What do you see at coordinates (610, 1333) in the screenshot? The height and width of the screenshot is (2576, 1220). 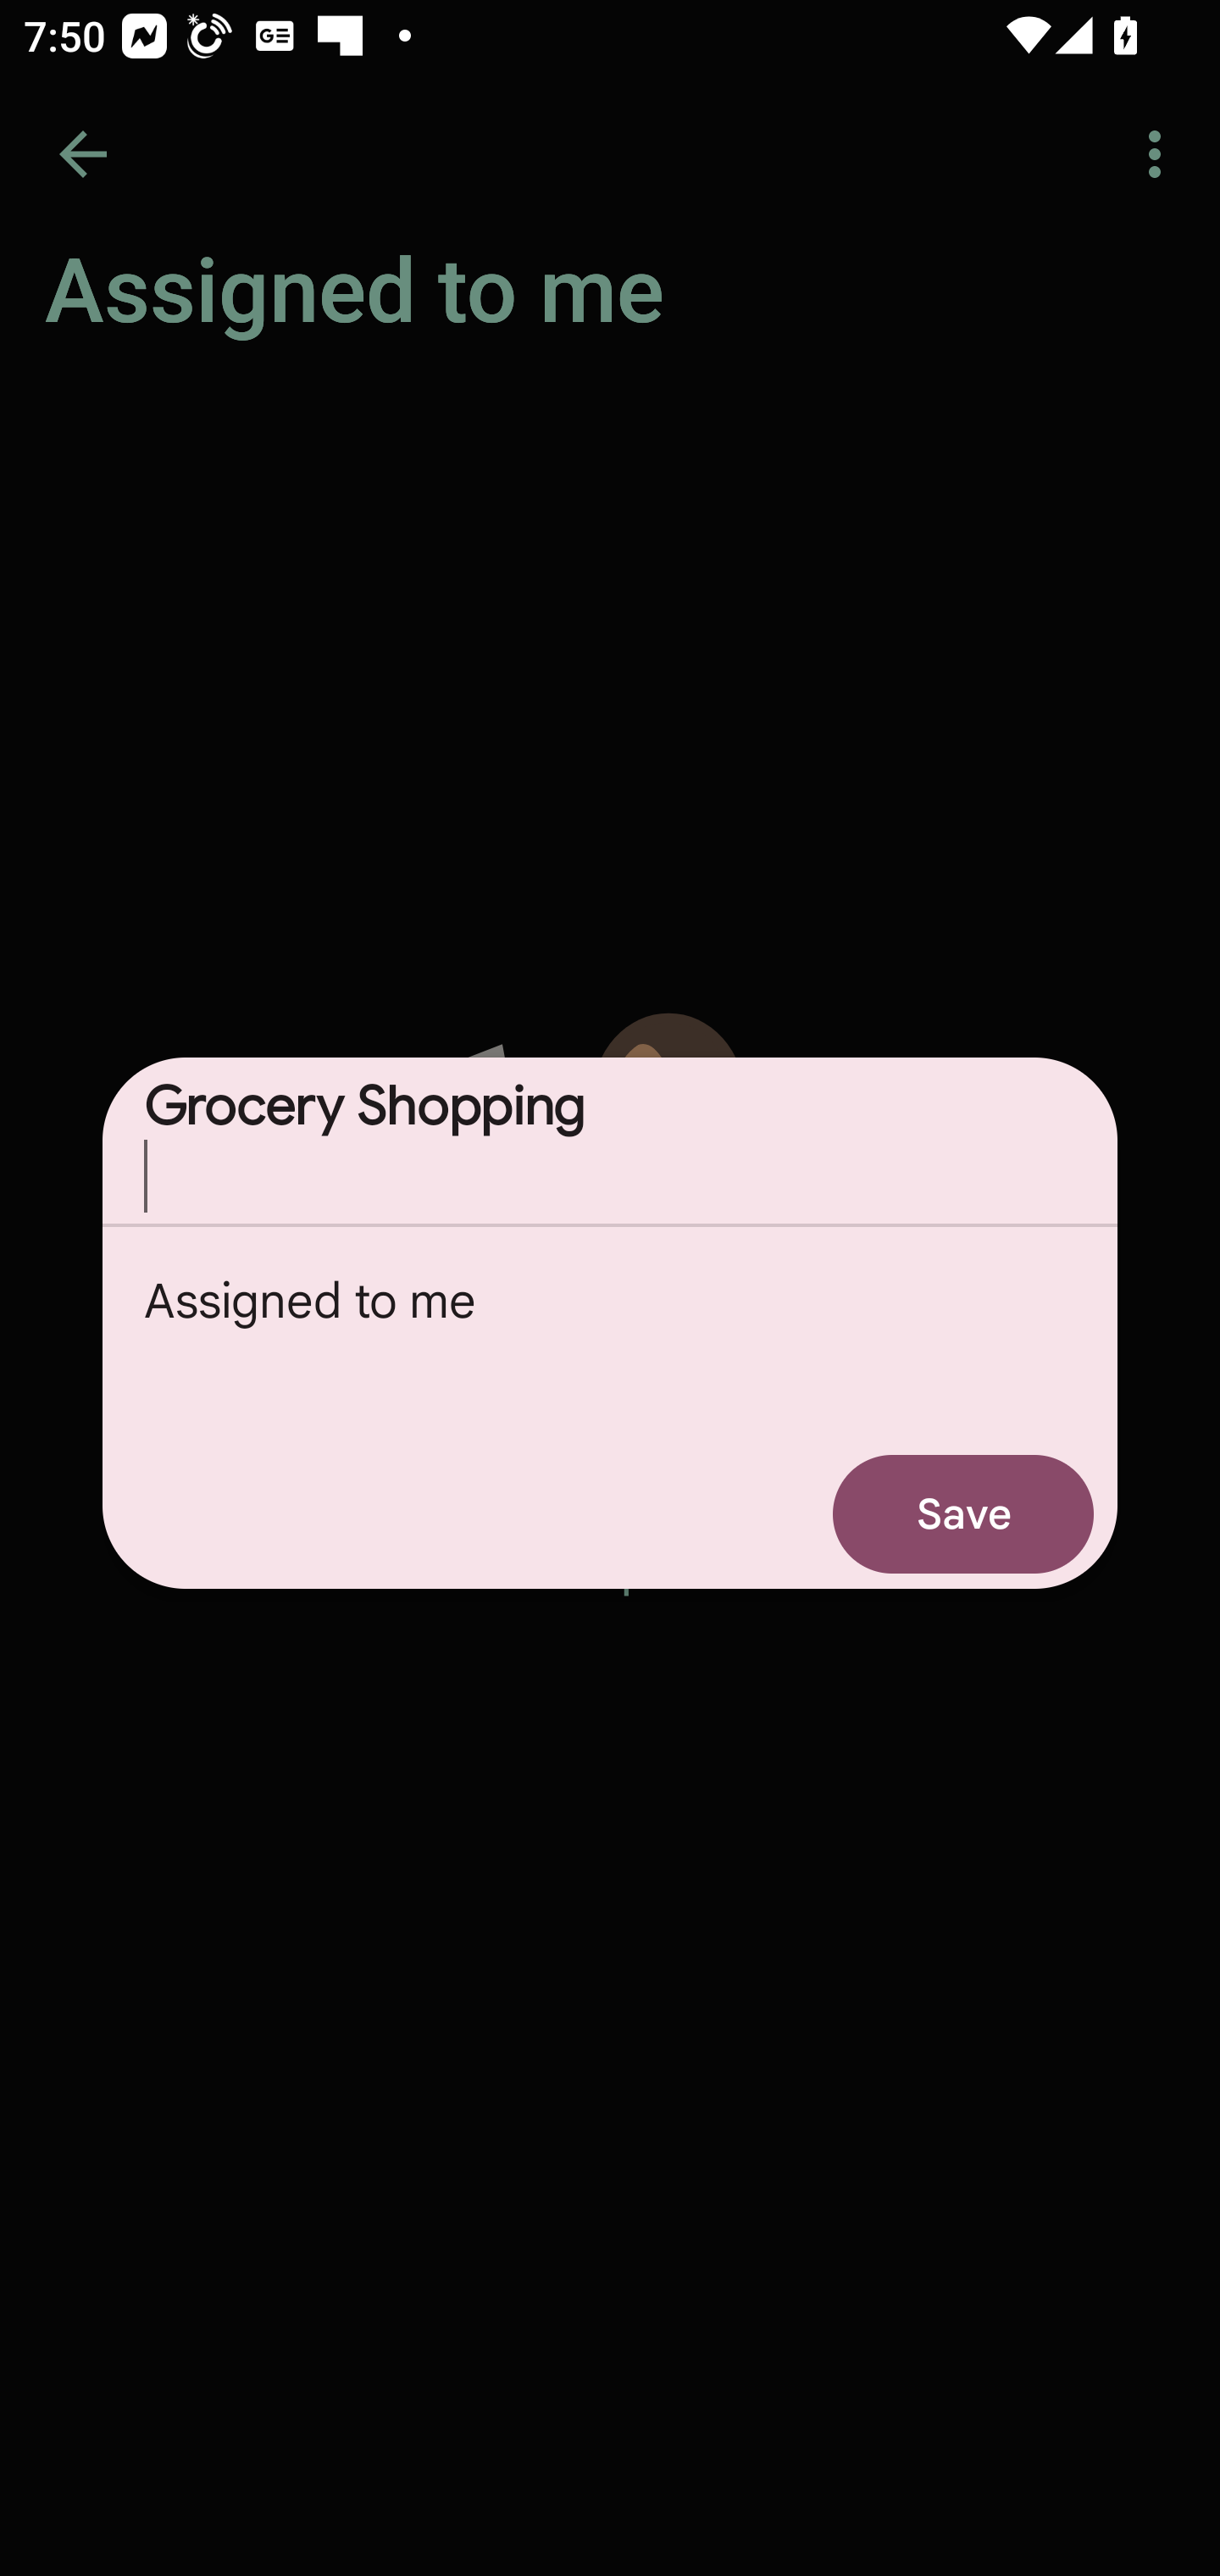 I see `Assigned to me
` at bounding box center [610, 1333].